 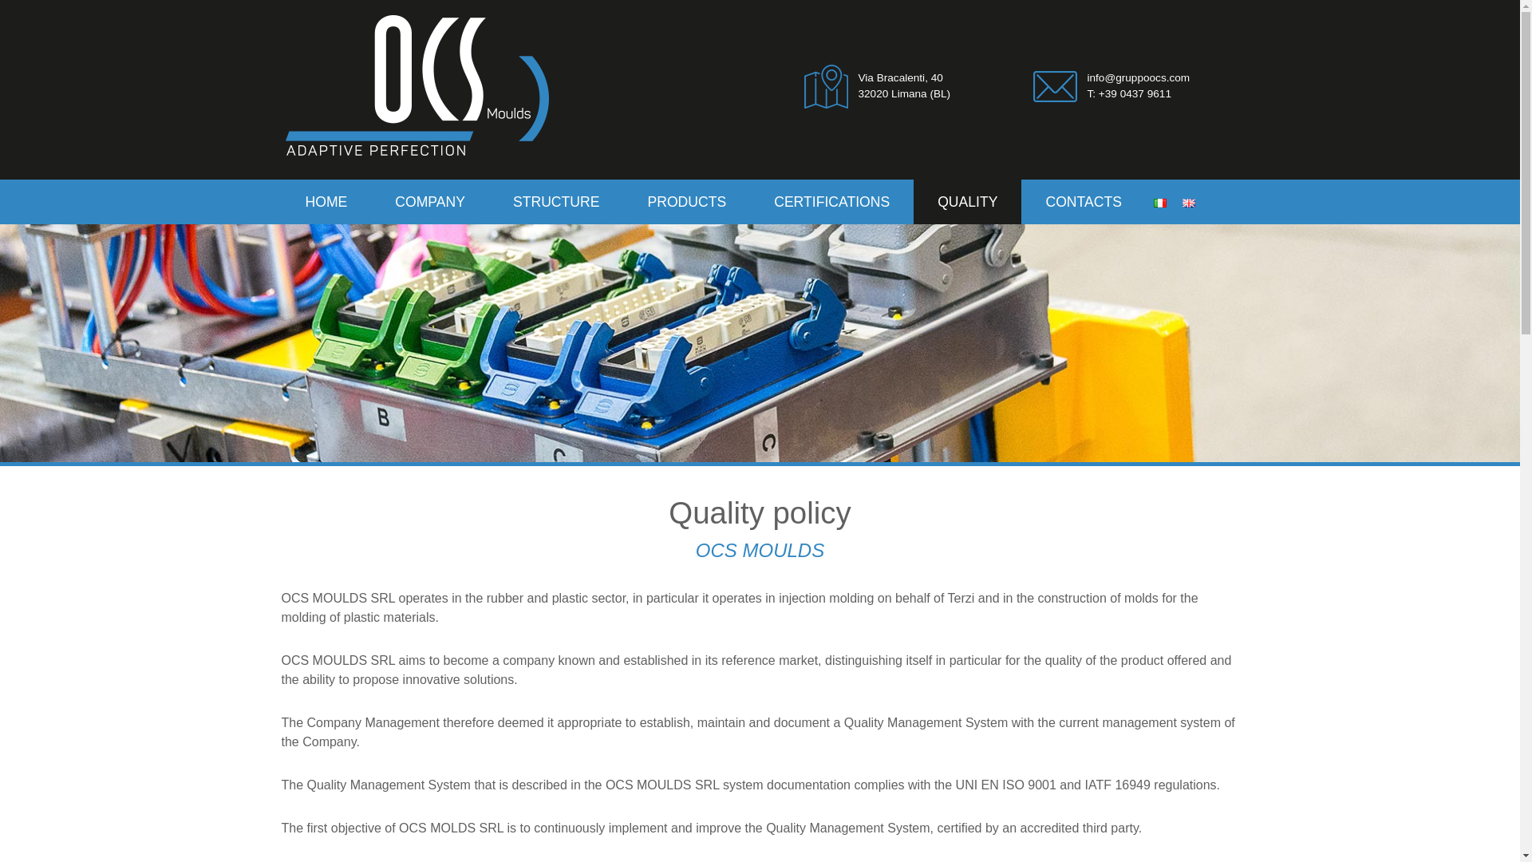 I want to click on PRODUCTS, so click(x=686, y=202).